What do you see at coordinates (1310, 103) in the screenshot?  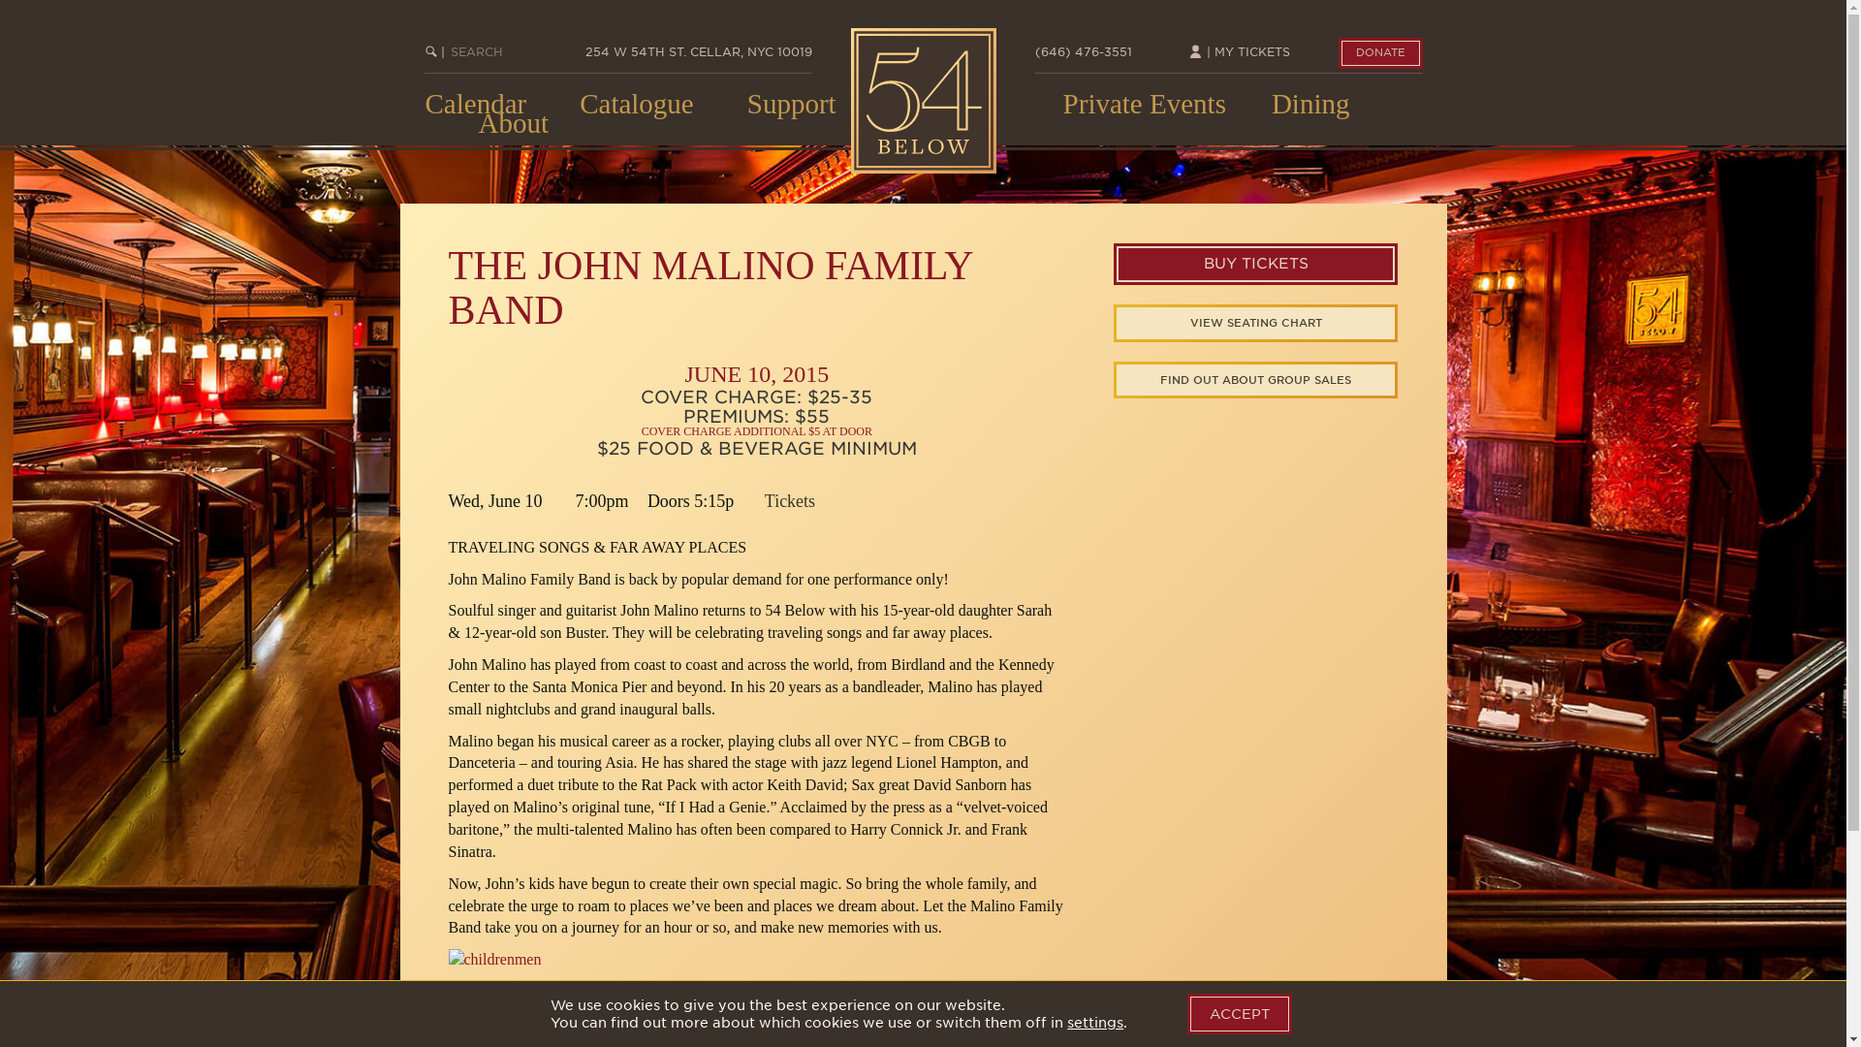 I see `Dining` at bounding box center [1310, 103].